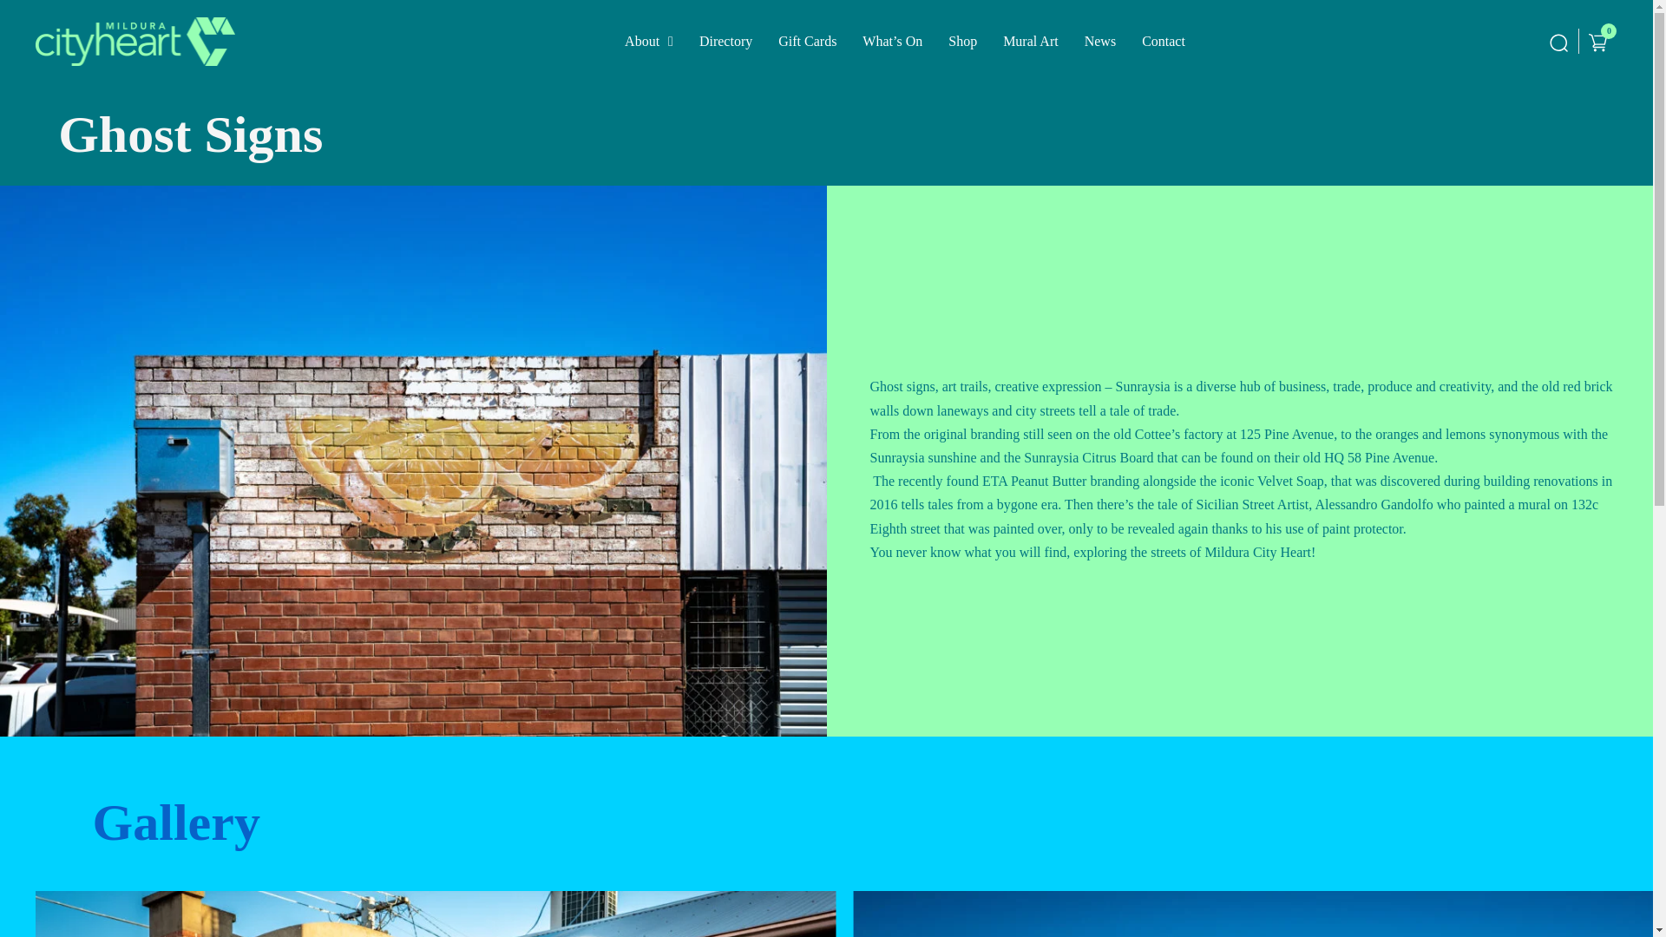  What do you see at coordinates (1100, 42) in the screenshot?
I see `News` at bounding box center [1100, 42].